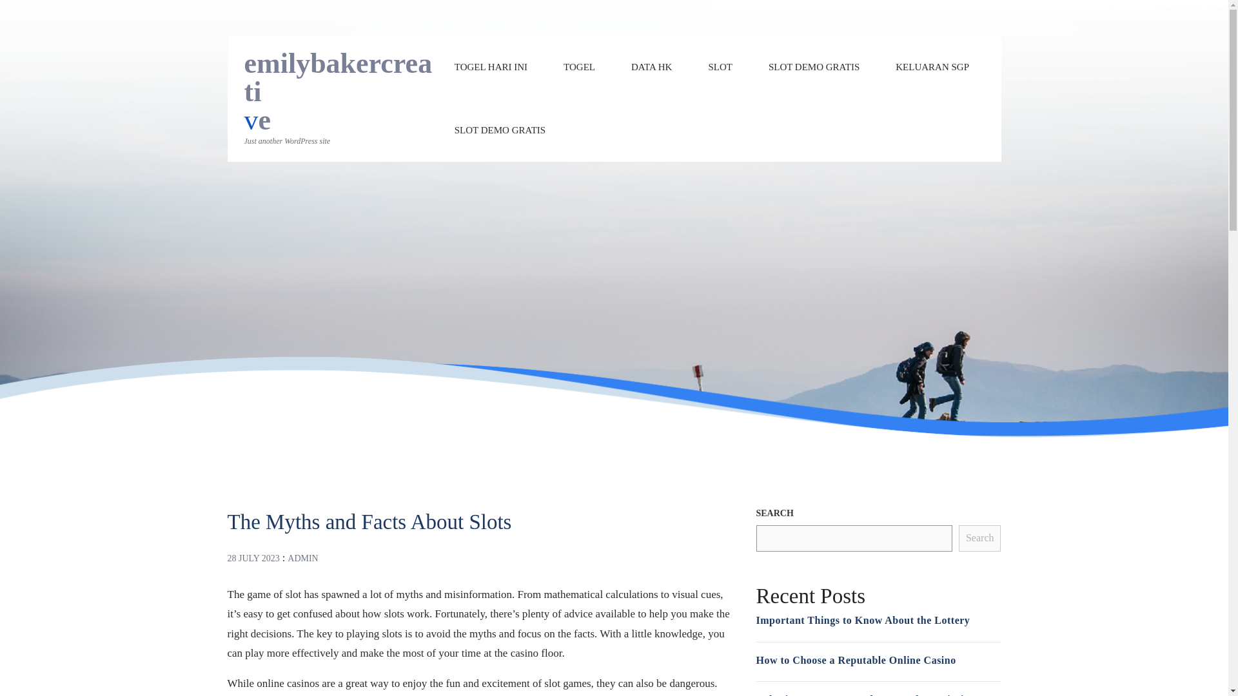 The height and width of the screenshot is (696, 1238). I want to click on SLOT DEMO GRATIS, so click(500, 130).